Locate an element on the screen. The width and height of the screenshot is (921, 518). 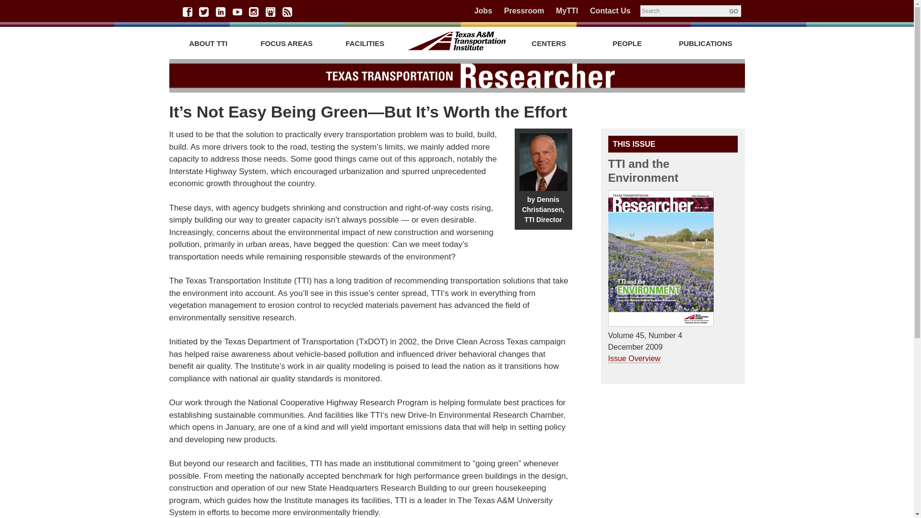
TTI SlideShare is located at coordinates (271, 12).